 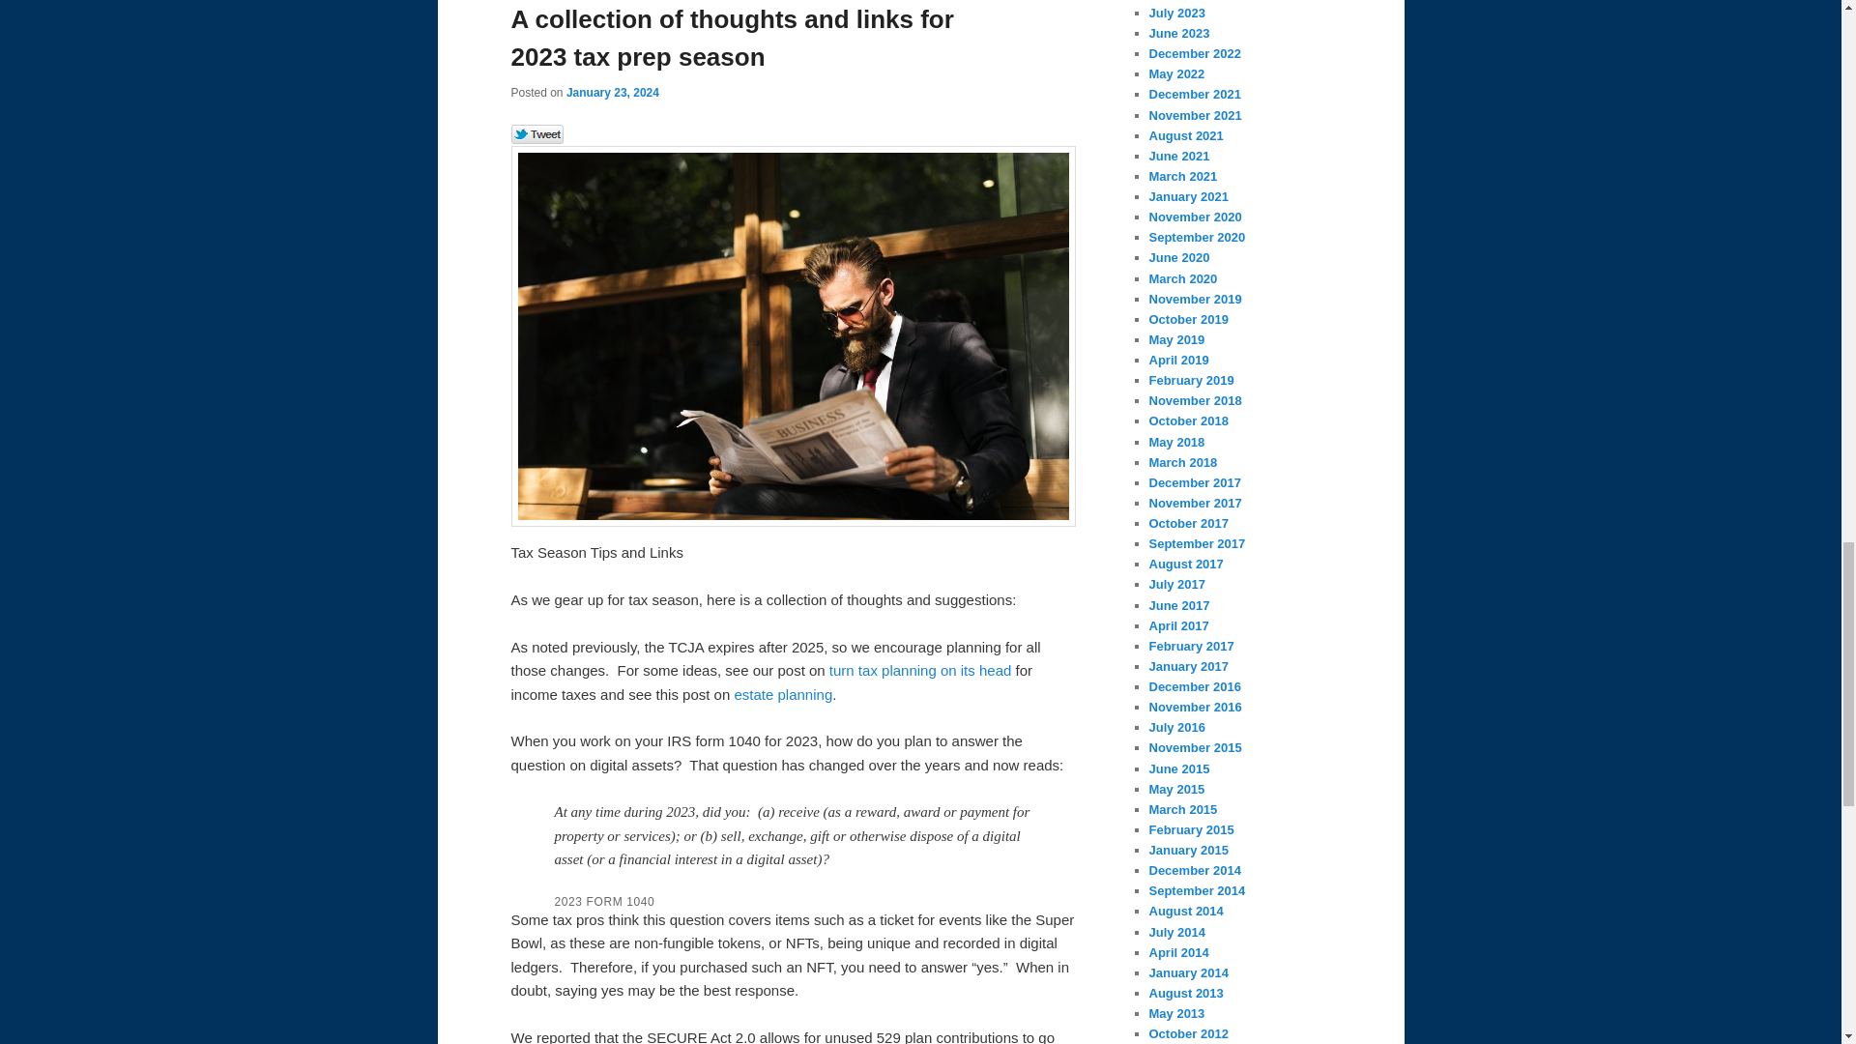 What do you see at coordinates (732, 39) in the screenshot?
I see `A collection of thoughts and links for 2023 tax prep season` at bounding box center [732, 39].